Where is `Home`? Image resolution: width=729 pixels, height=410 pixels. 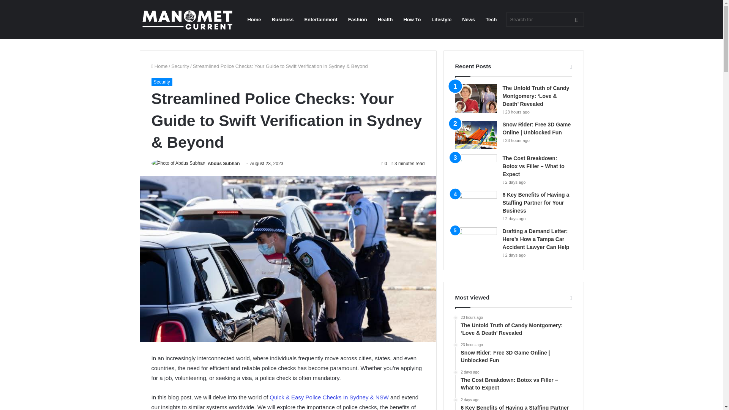
Home is located at coordinates (159, 66).